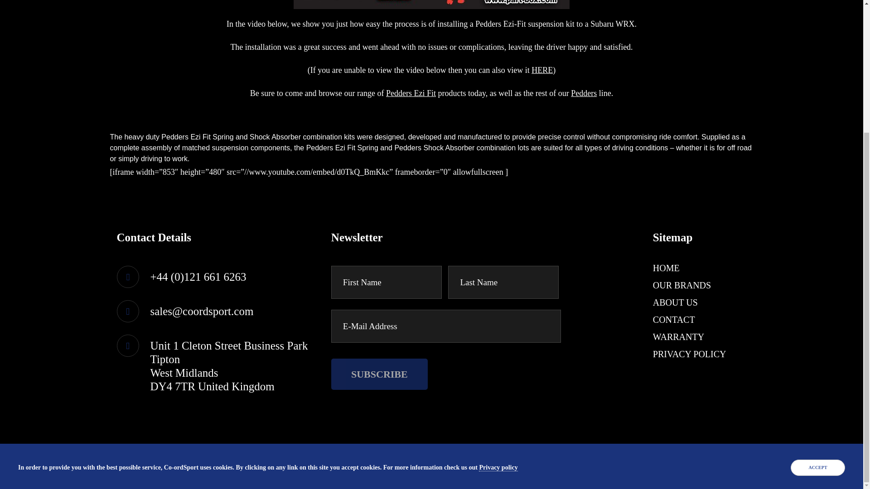 This screenshot has width=870, height=489. What do you see at coordinates (674, 320) in the screenshot?
I see `CONTACT` at bounding box center [674, 320].